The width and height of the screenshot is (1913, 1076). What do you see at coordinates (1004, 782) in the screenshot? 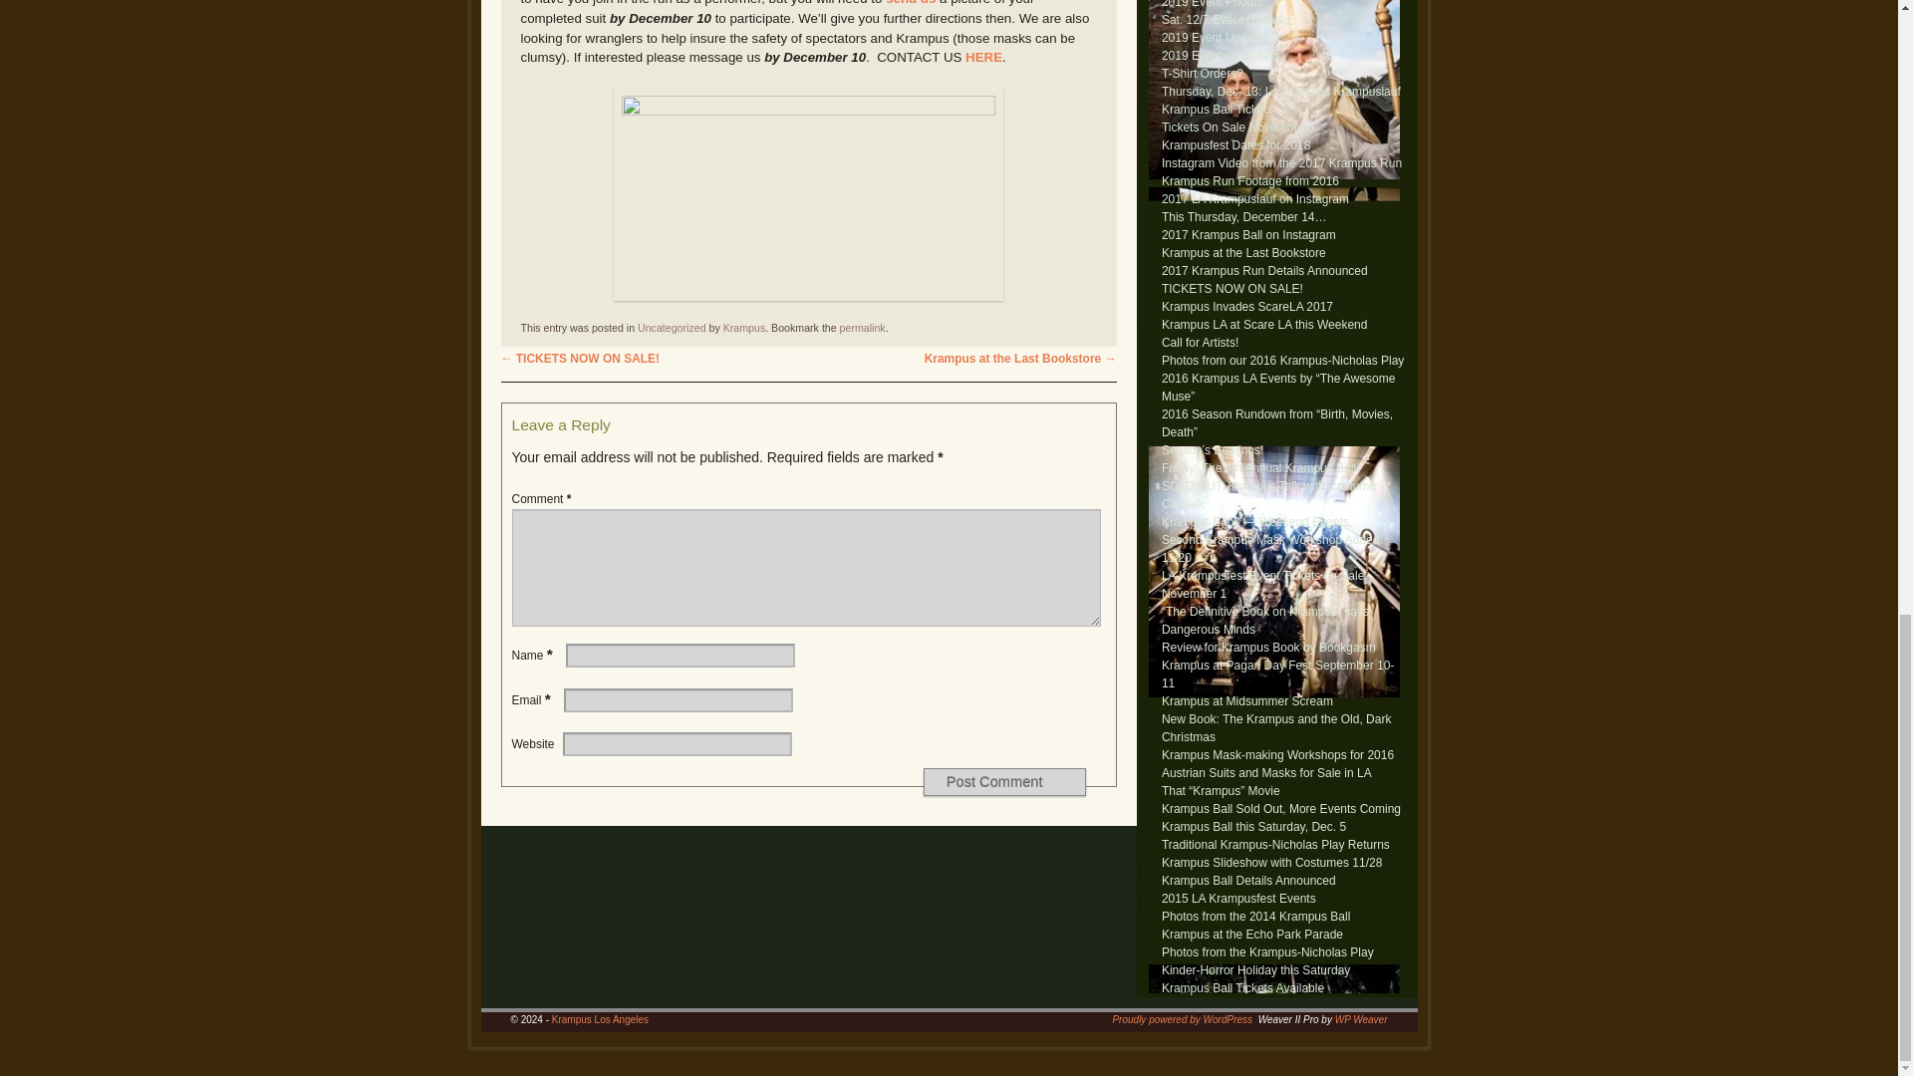
I see `Post Comment` at bounding box center [1004, 782].